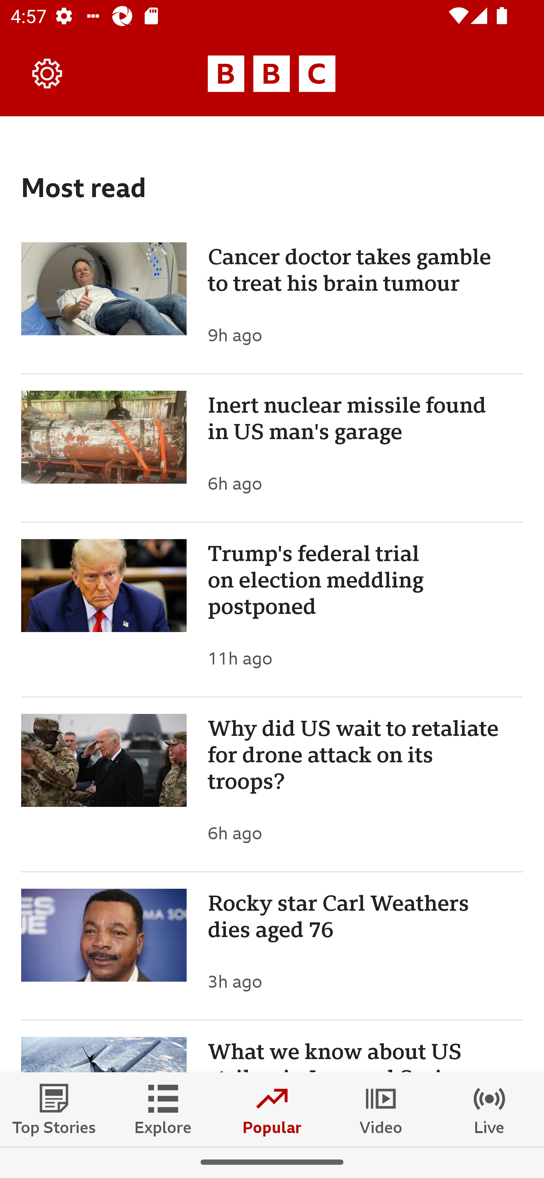 The width and height of the screenshot is (544, 1178). Describe the element at coordinates (381, 1109) in the screenshot. I see `Video` at that location.